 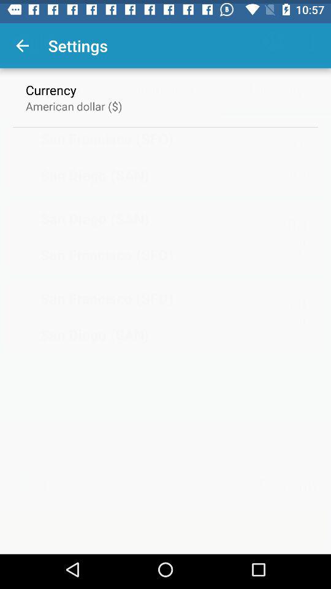 I want to click on tap the icon above the american dollar ($) icon, so click(x=51, y=86).